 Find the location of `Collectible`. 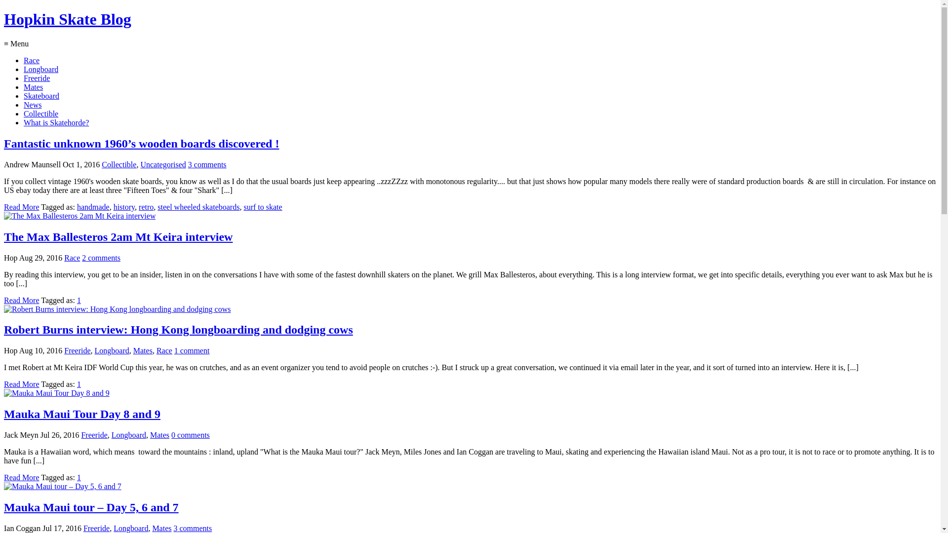

Collectible is located at coordinates (41, 114).